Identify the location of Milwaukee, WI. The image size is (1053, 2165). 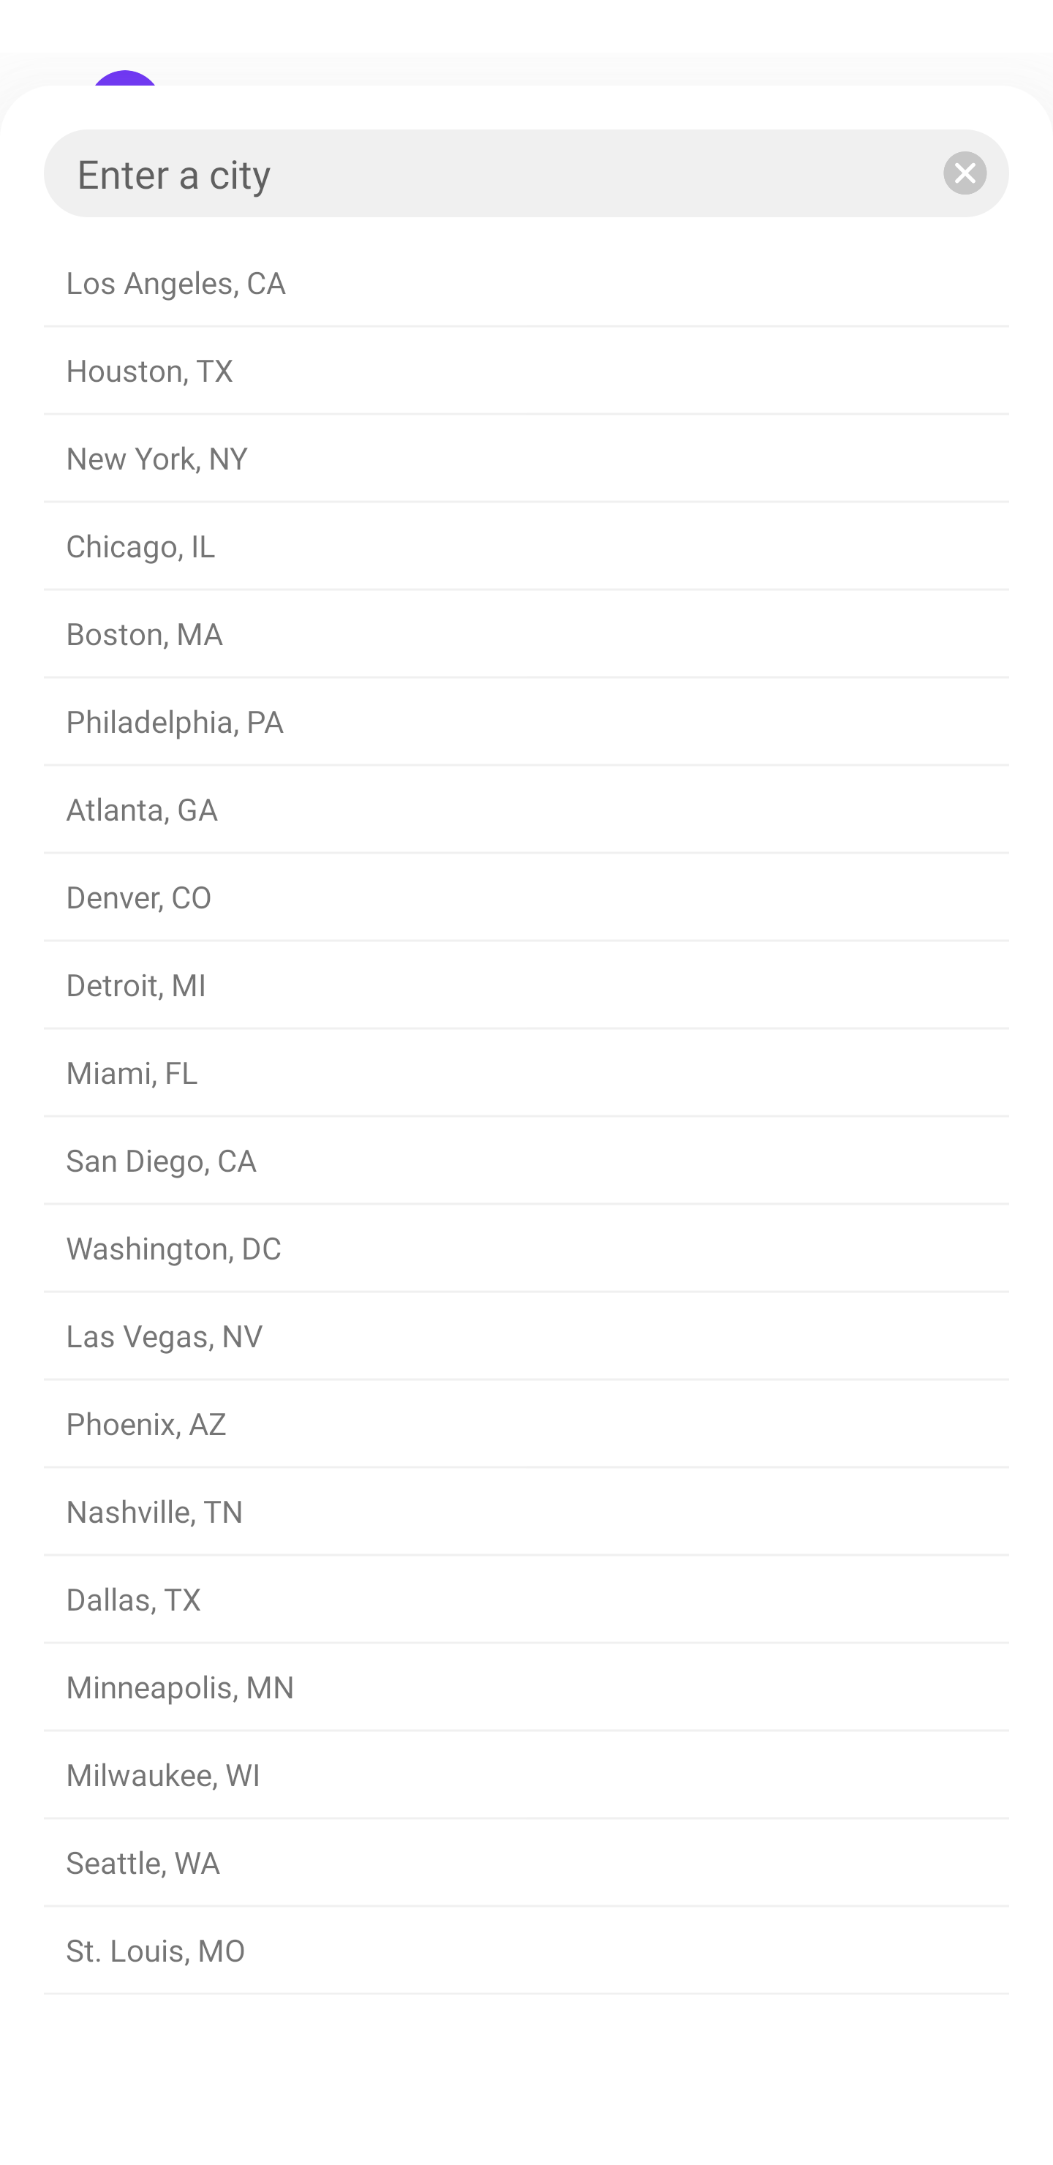
(526, 1775).